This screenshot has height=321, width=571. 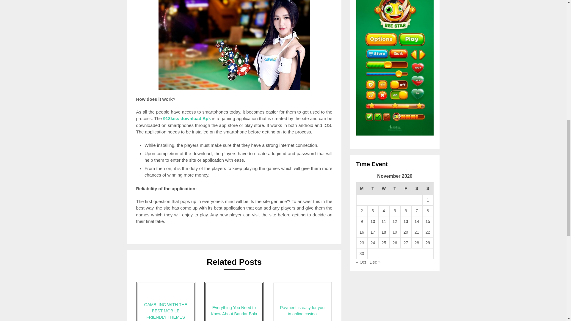 What do you see at coordinates (166, 301) in the screenshot?
I see `GAMBLING WITH THE BEST MOBILE FRIENDLY THEMES` at bounding box center [166, 301].